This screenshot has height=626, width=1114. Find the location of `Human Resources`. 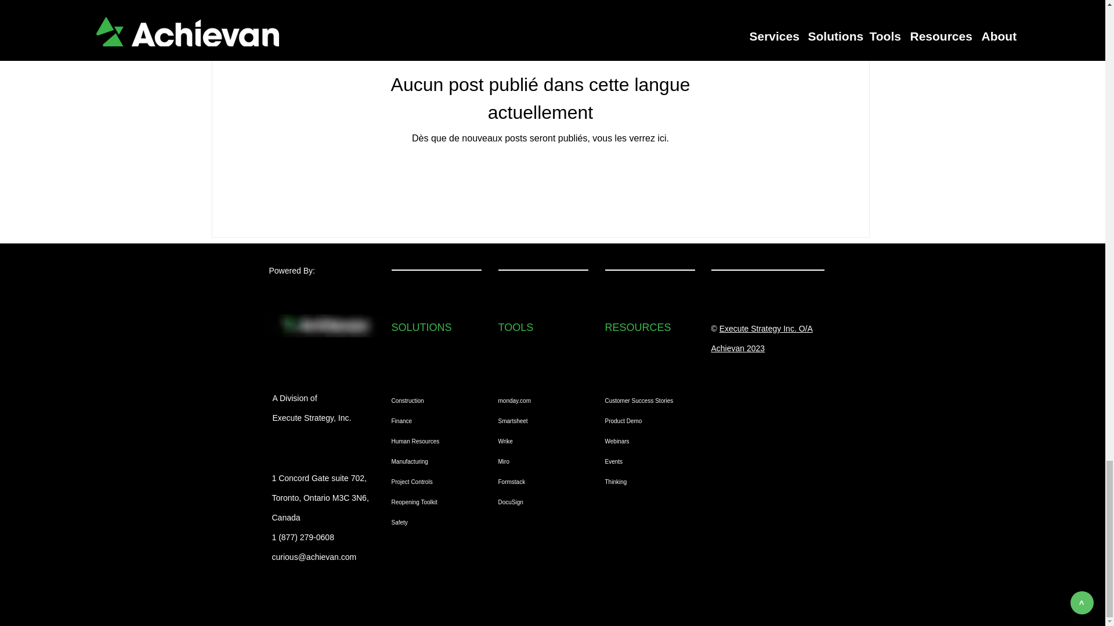

Human Resources is located at coordinates (428, 441).